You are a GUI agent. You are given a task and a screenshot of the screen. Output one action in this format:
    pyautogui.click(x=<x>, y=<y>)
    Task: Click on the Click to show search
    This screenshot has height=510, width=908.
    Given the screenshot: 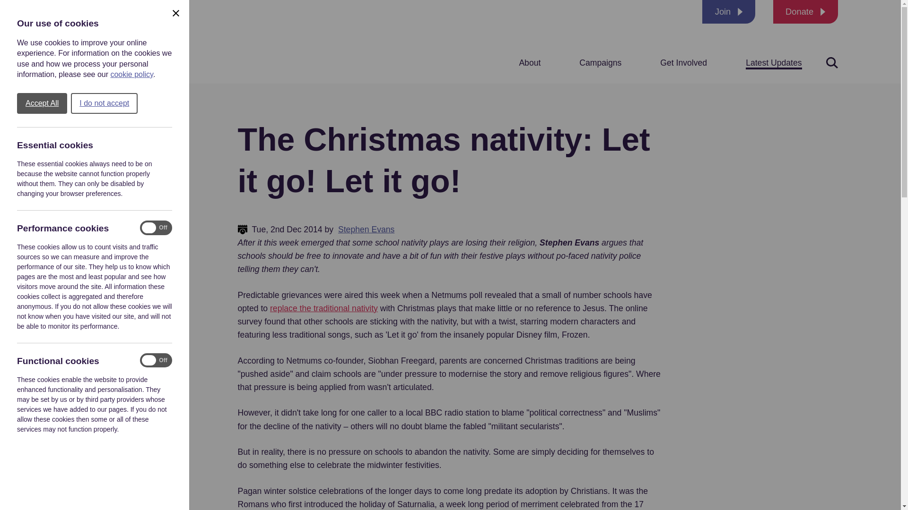 What is the action you would take?
    pyautogui.click(x=831, y=62)
    